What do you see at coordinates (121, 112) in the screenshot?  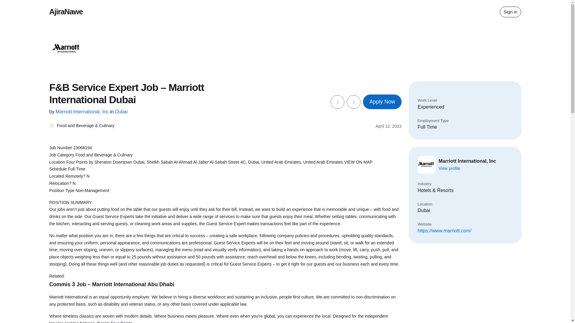 I see `Dubai` at bounding box center [121, 112].